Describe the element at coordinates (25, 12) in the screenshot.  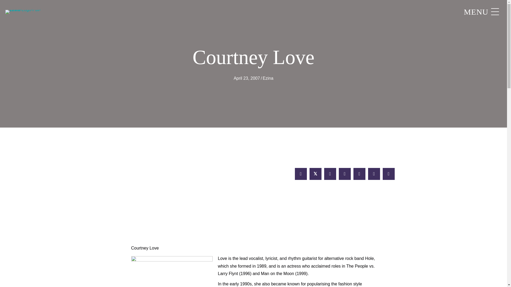
I see `Ezina-Logo-Full-White` at that location.